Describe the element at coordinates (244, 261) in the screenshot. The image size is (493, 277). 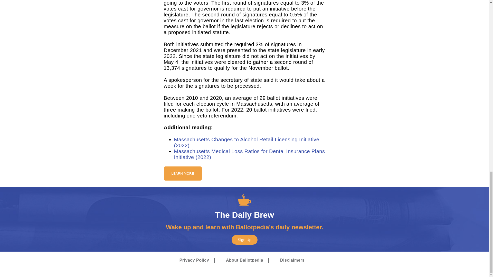
I see `About Ballotpedia` at that location.